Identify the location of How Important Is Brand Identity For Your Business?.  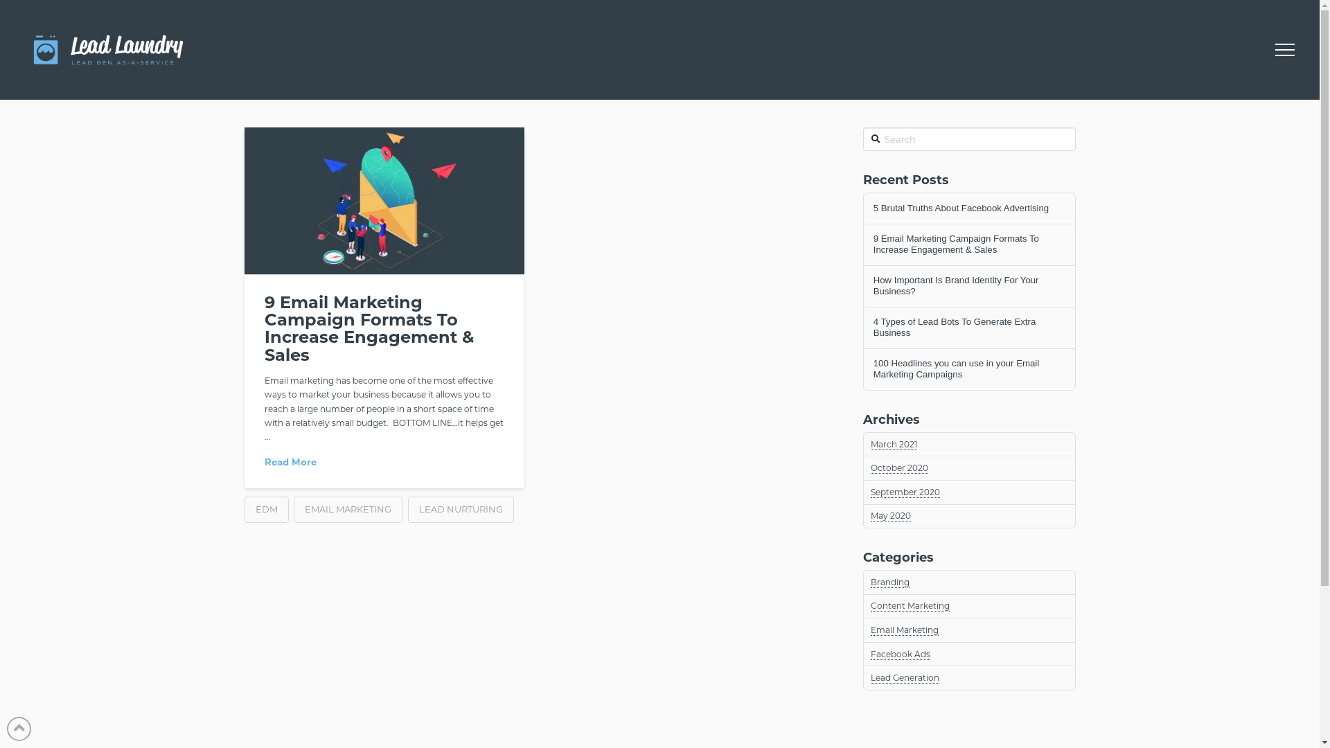
(970, 286).